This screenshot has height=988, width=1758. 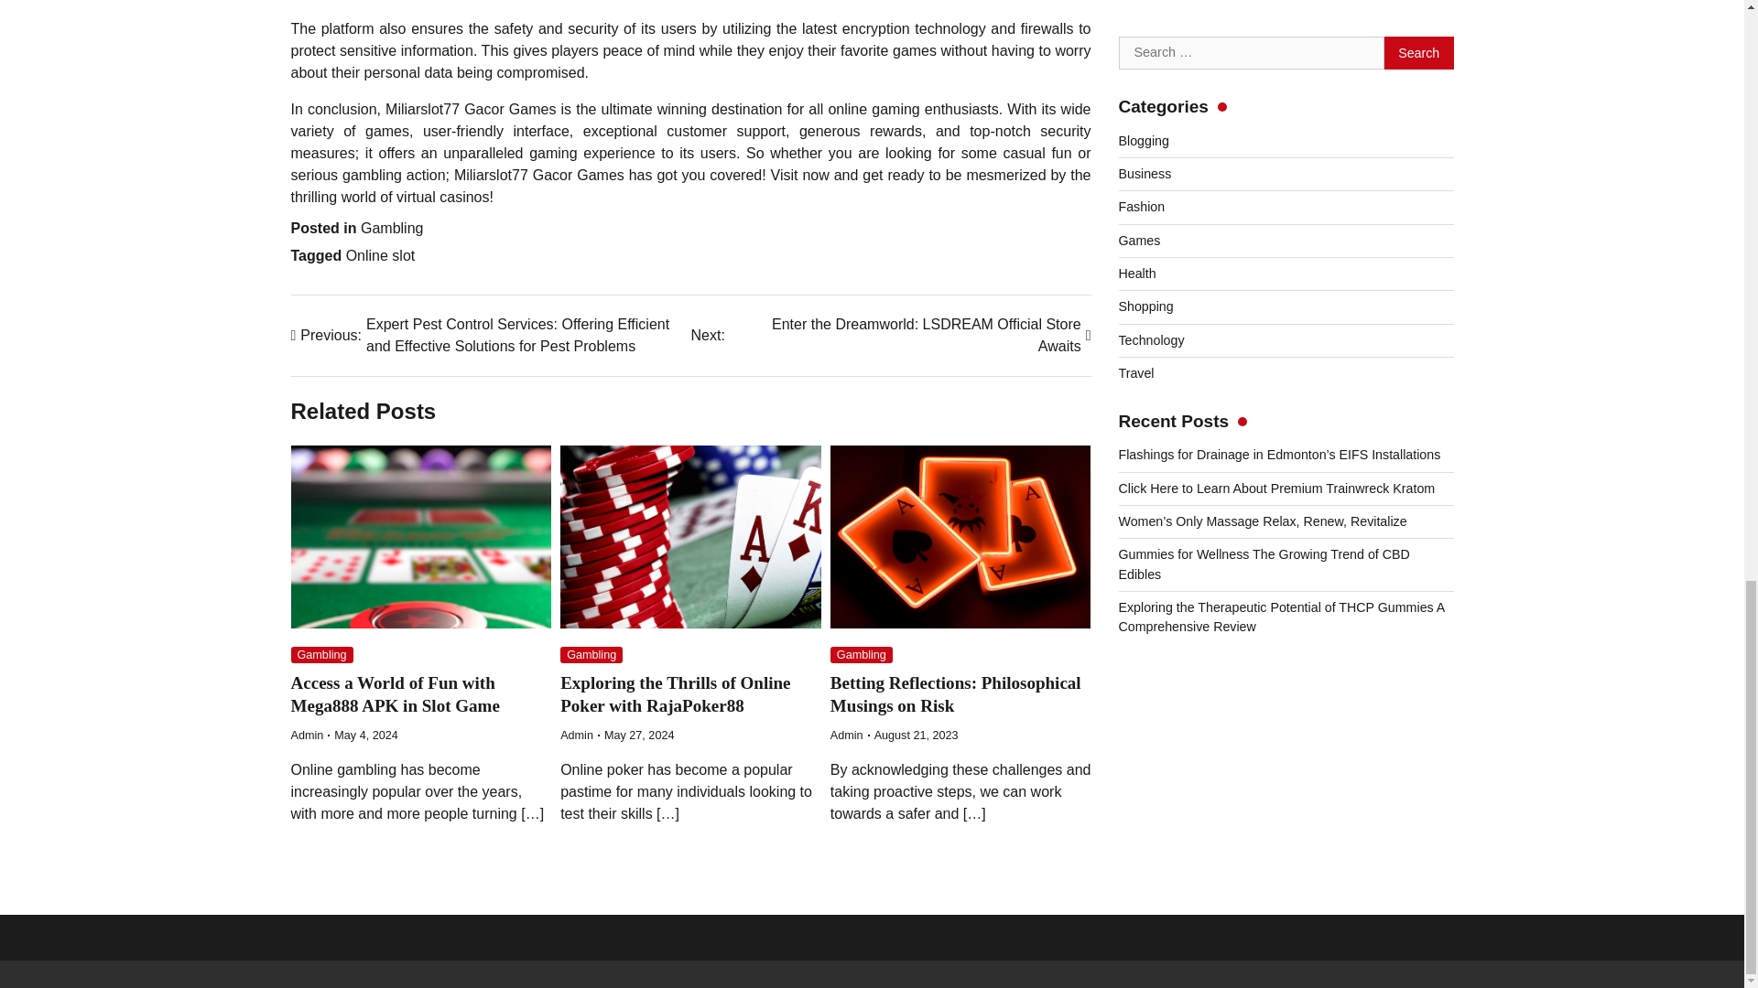 I want to click on Betting Reflections: Philosophical Musings on Risk, so click(x=392, y=228).